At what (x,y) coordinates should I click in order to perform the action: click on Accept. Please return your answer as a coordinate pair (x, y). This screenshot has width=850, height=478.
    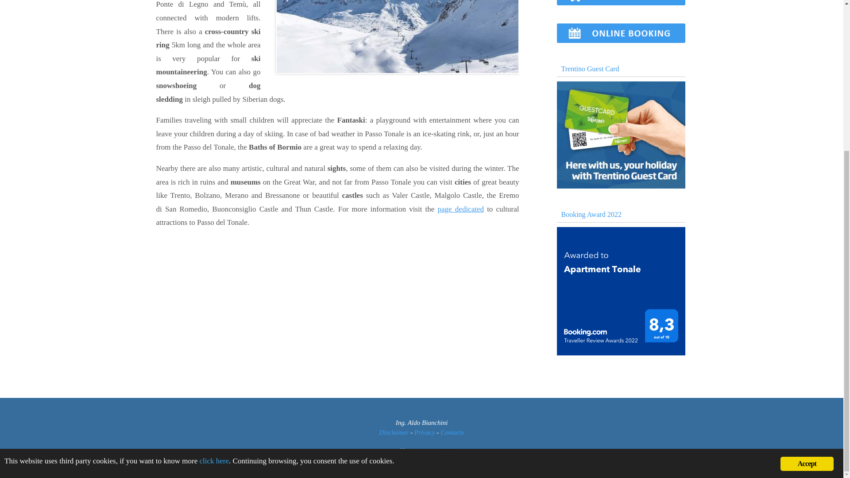
    Looking at the image, I should click on (807, 248).